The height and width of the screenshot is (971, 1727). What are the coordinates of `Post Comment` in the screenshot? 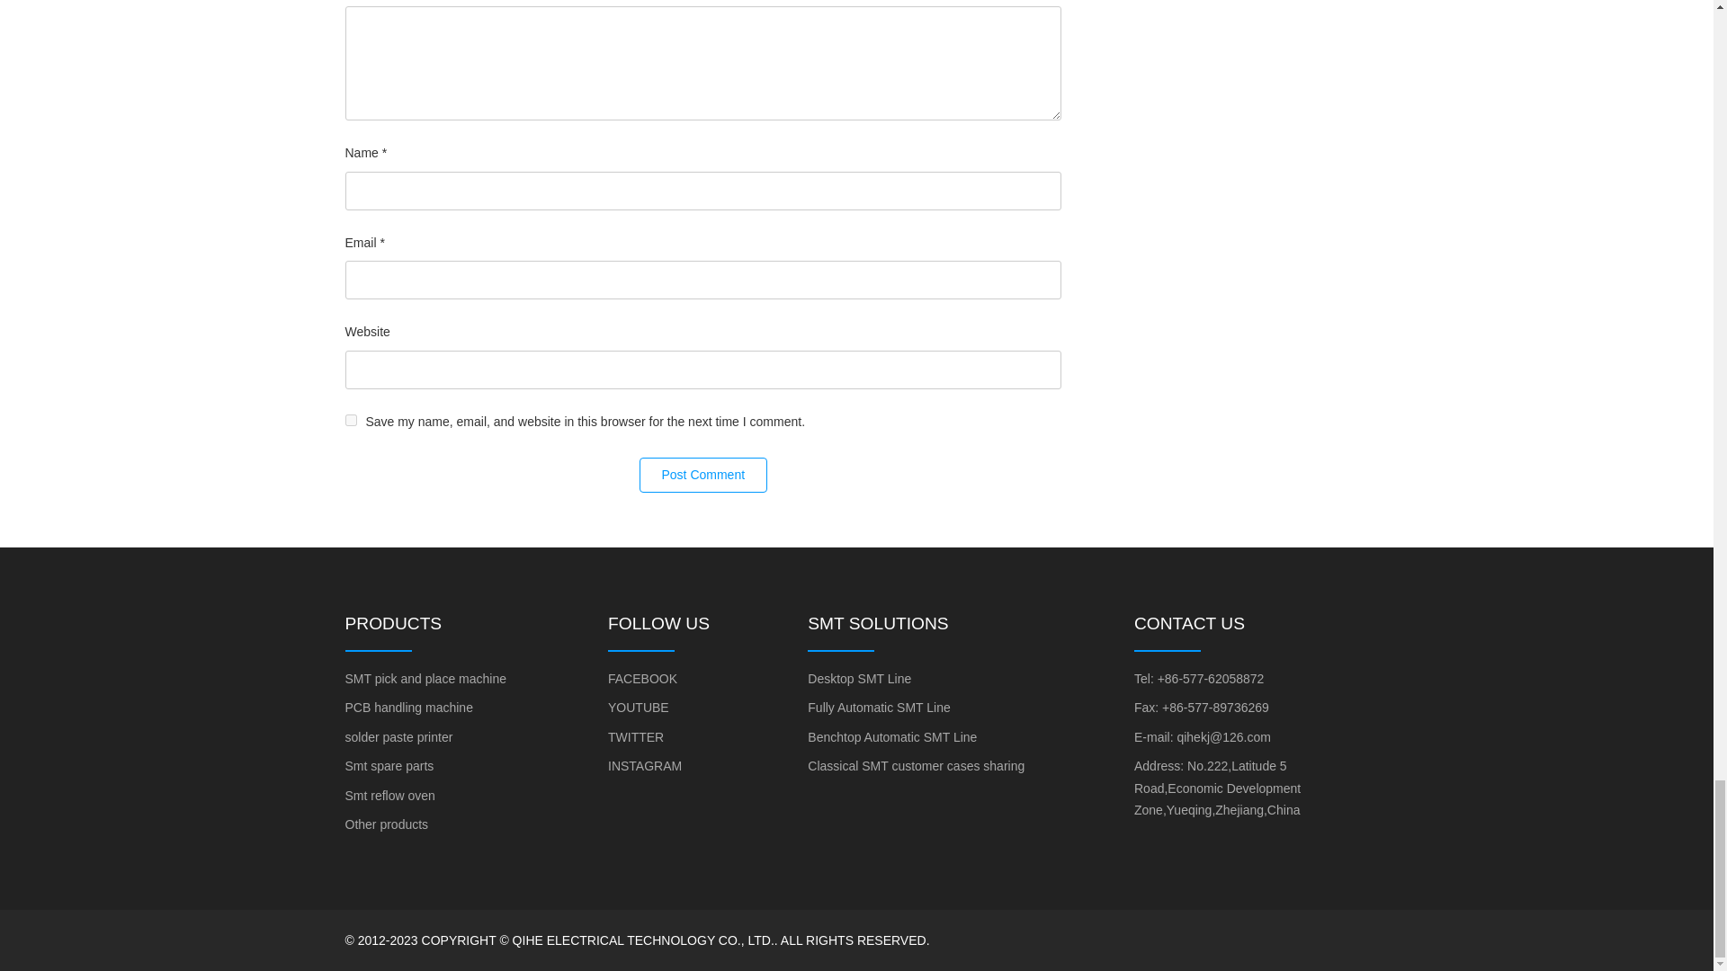 It's located at (702, 475).